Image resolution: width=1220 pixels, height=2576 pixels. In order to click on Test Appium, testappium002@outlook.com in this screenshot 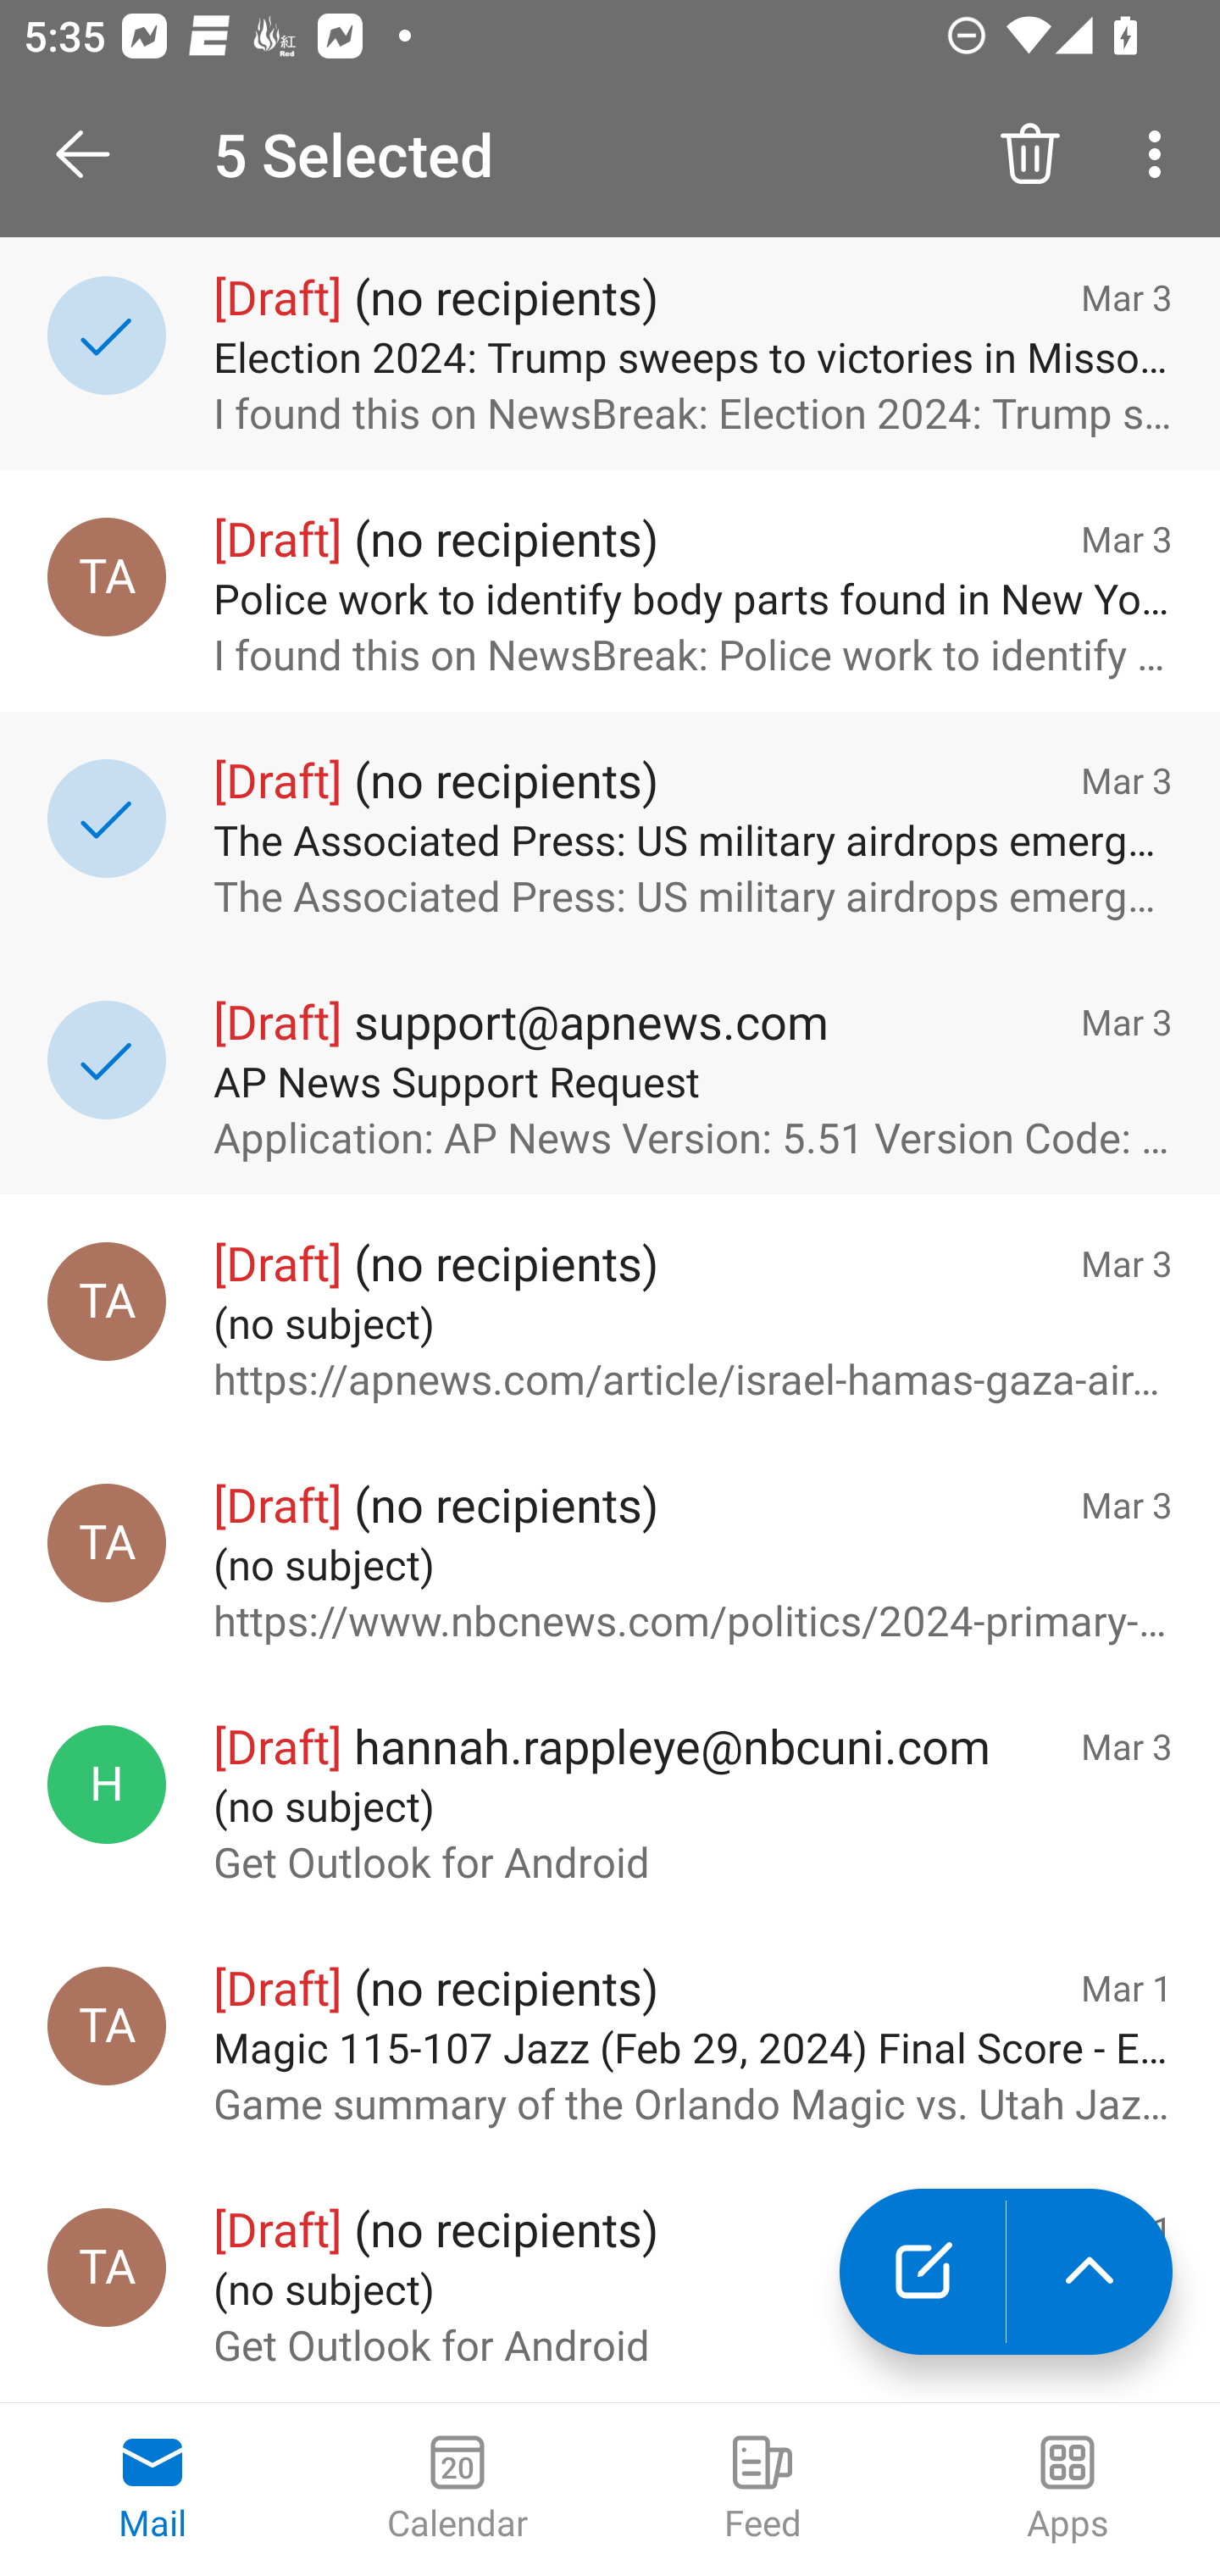, I will do `click(107, 2025)`.